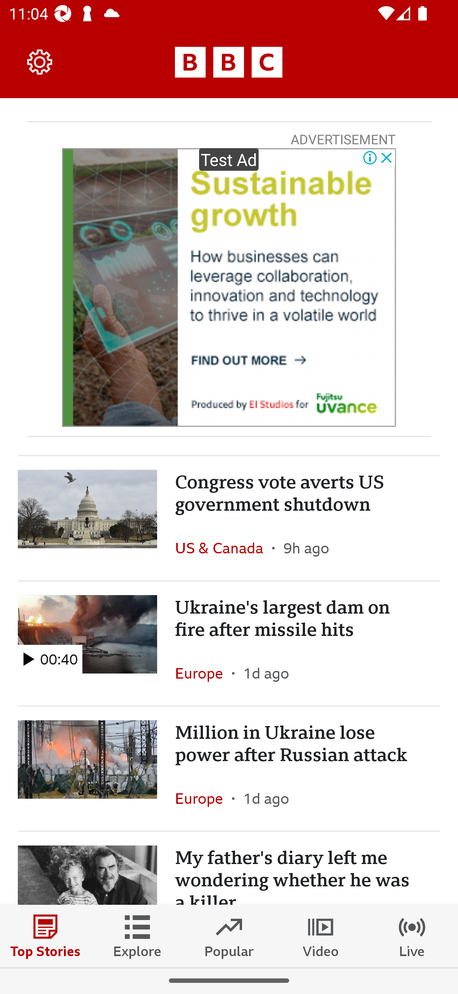  Describe the element at coordinates (223, 548) in the screenshot. I see `US & Canada In the section US & Canada` at that location.